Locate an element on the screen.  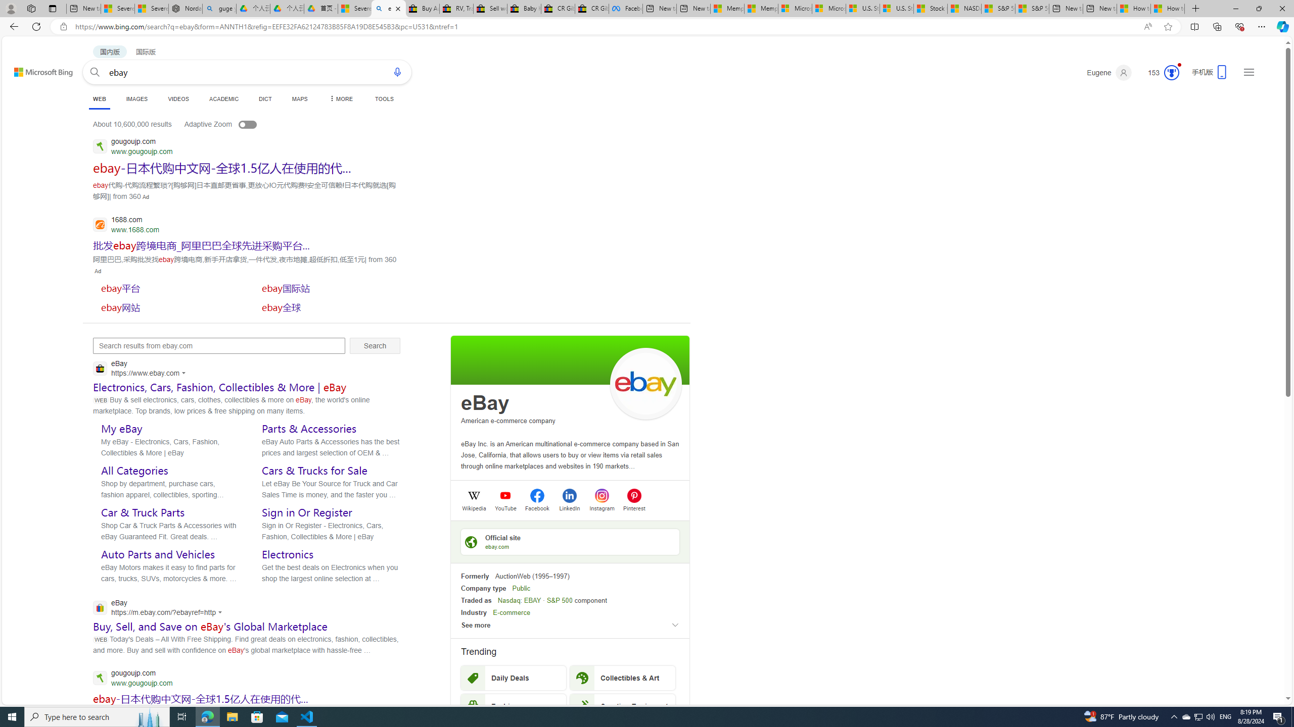
SERP,5704 is located at coordinates (221, 168).